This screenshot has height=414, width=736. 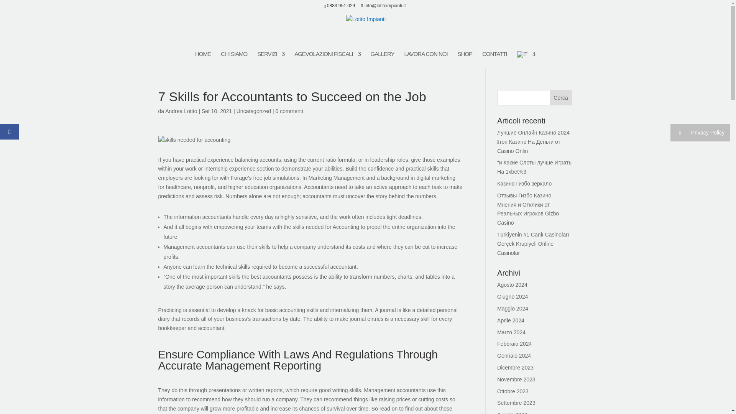 What do you see at coordinates (514, 356) in the screenshot?
I see `Gennaio 2024` at bounding box center [514, 356].